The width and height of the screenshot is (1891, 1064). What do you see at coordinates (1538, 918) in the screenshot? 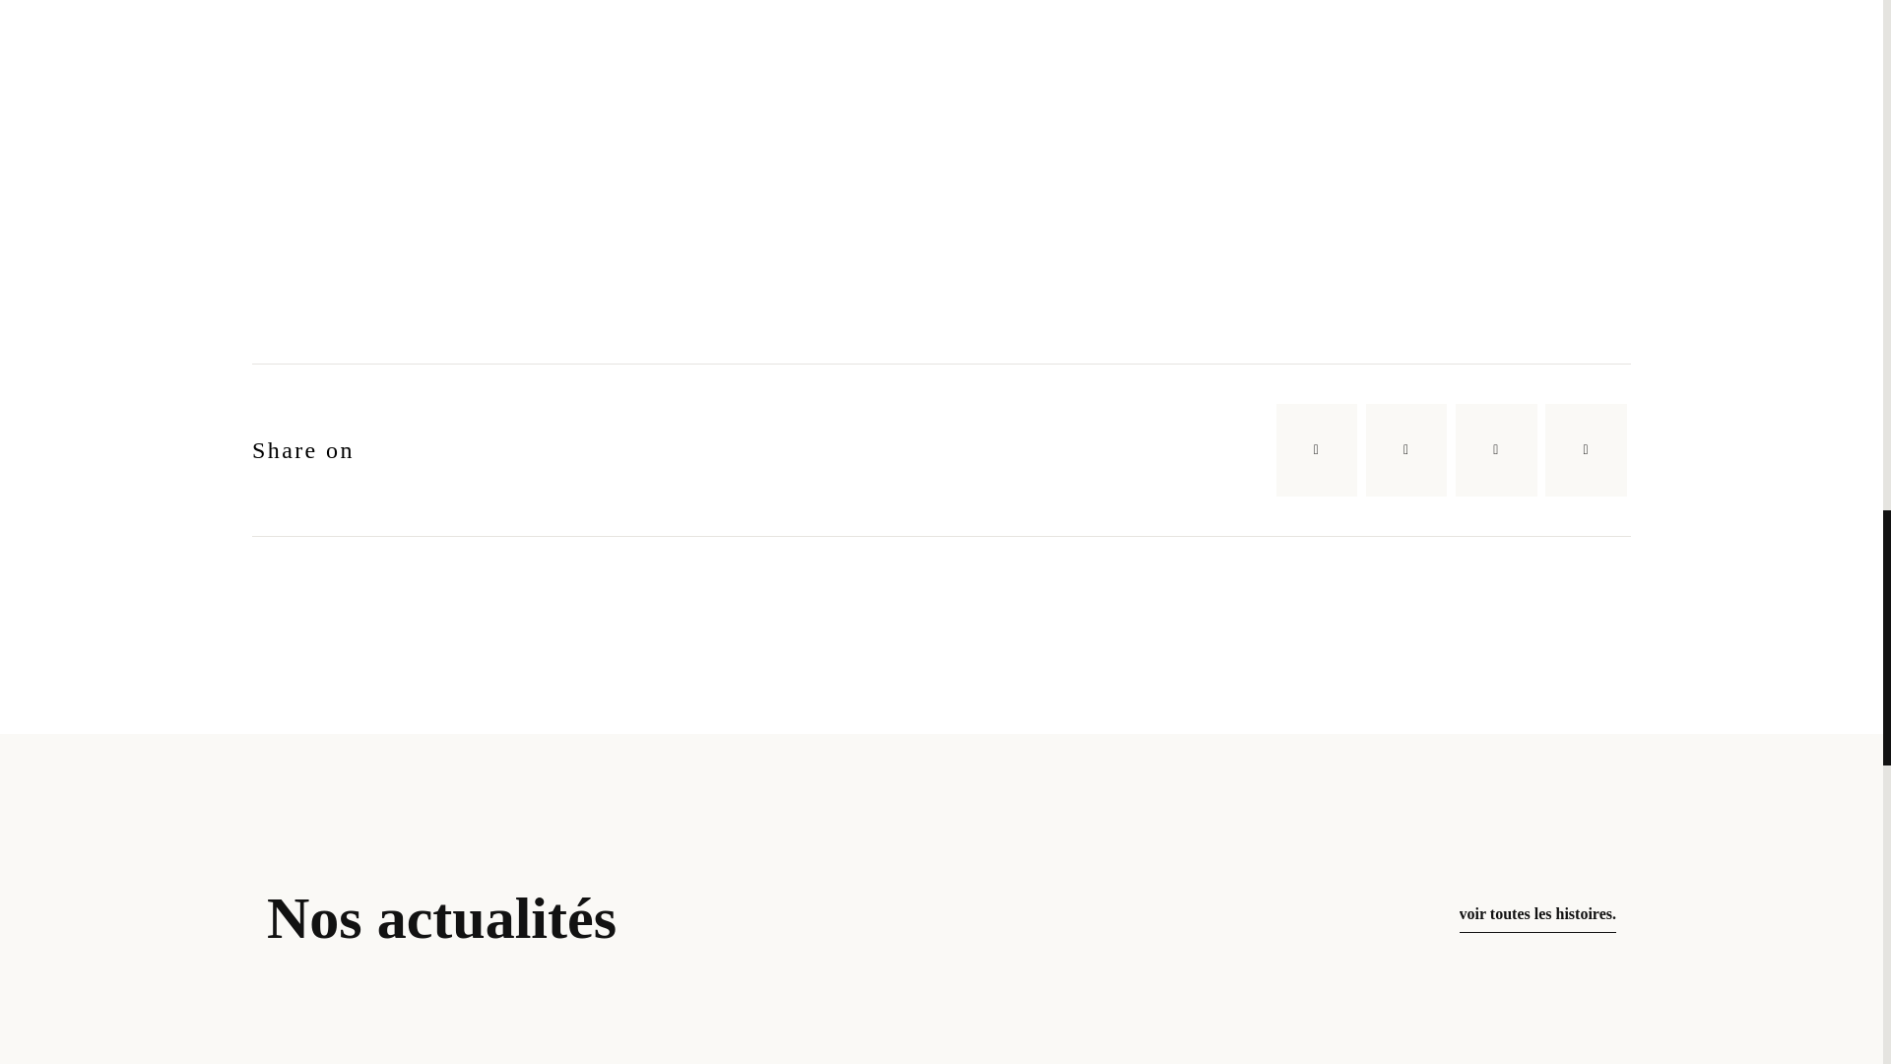
I see `voir toutes les histoires.` at bounding box center [1538, 918].